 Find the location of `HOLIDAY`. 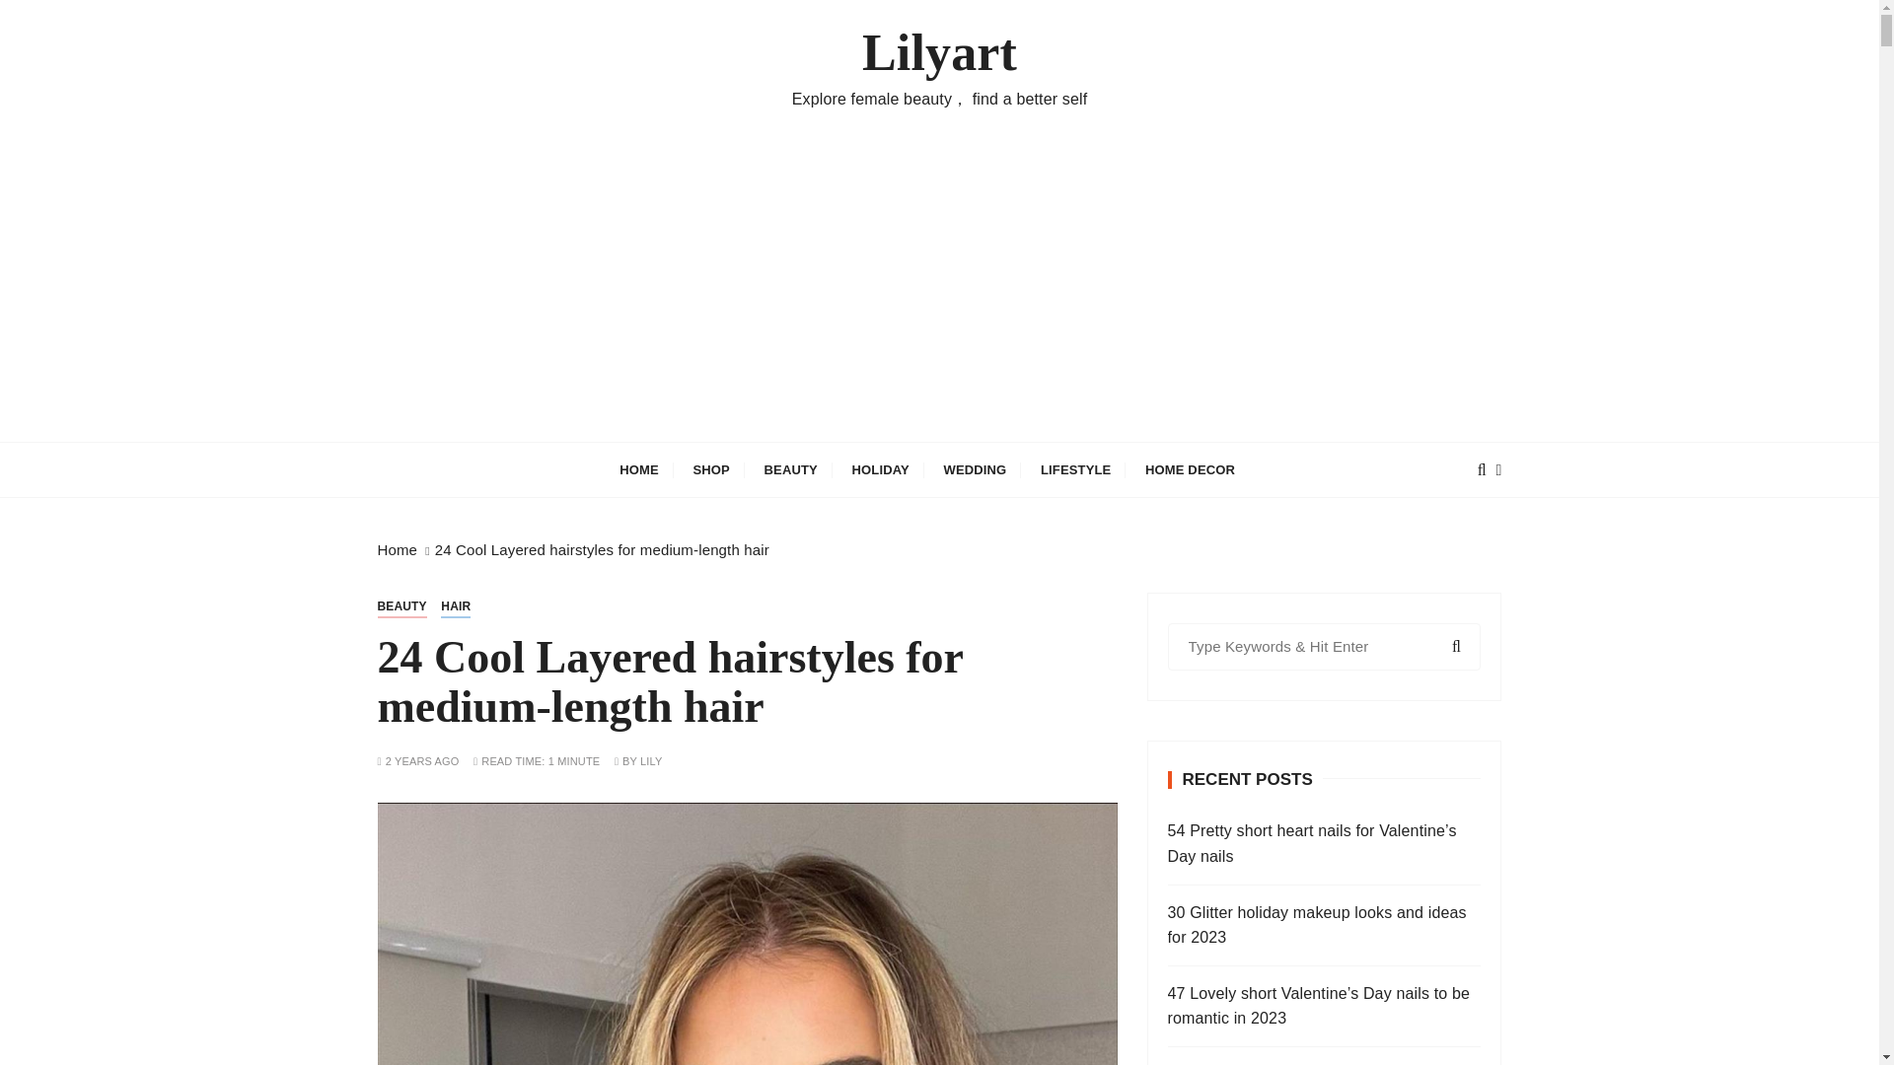

HOLIDAY is located at coordinates (880, 469).